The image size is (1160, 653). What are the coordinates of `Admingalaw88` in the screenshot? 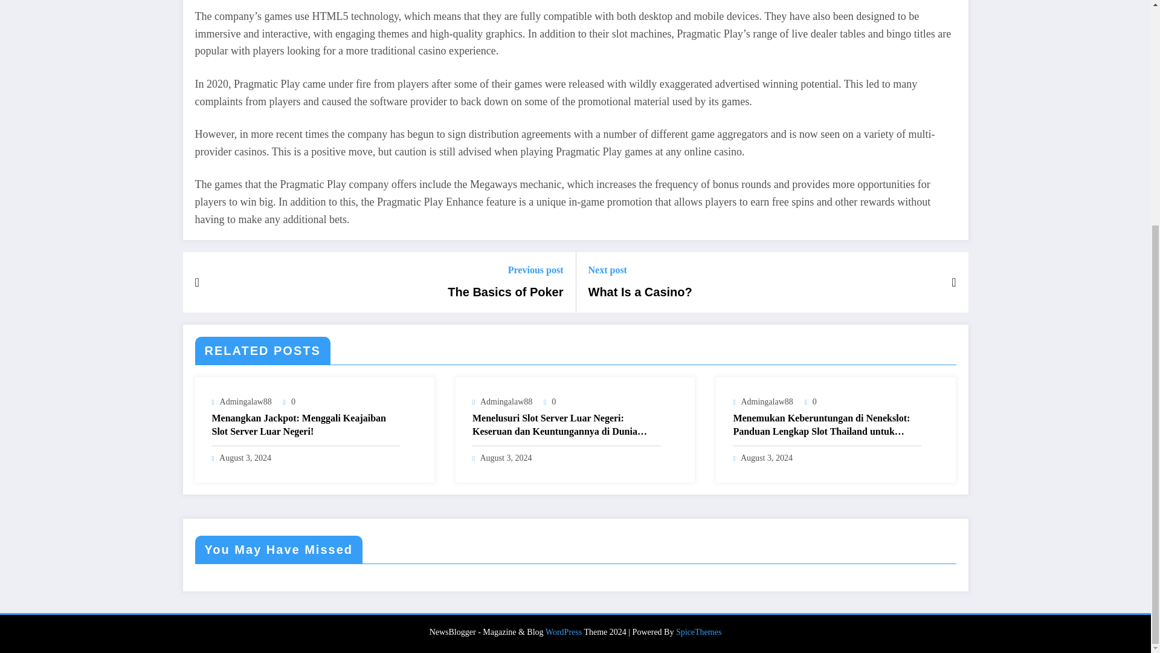 It's located at (506, 401).